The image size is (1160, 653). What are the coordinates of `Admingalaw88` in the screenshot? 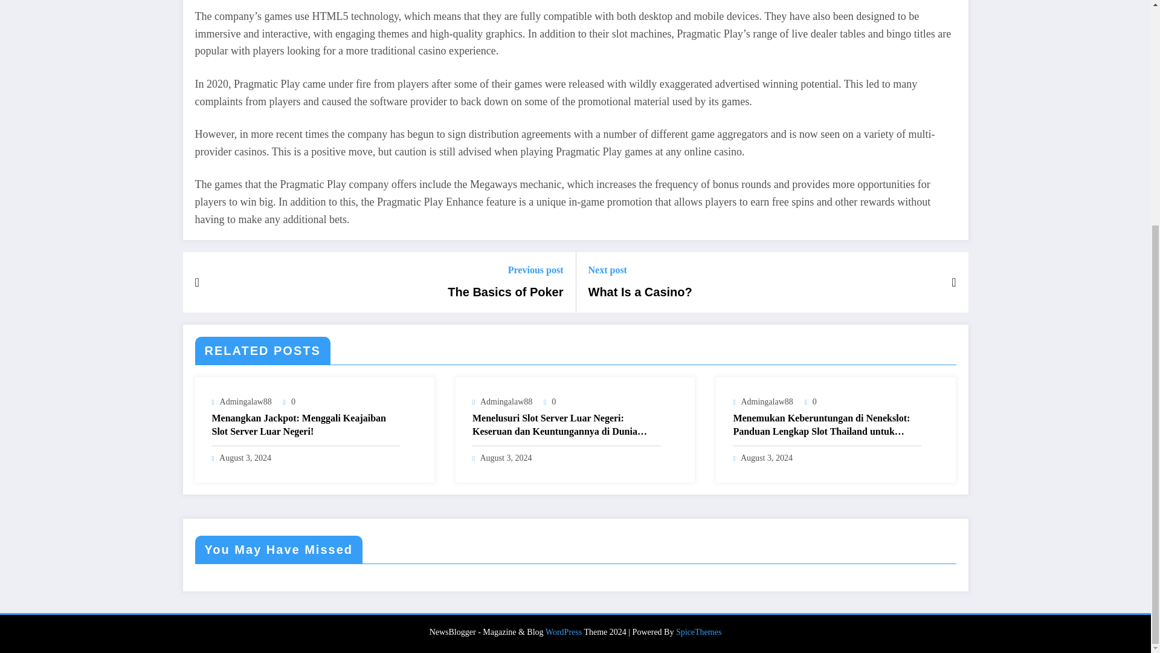 It's located at (506, 401).